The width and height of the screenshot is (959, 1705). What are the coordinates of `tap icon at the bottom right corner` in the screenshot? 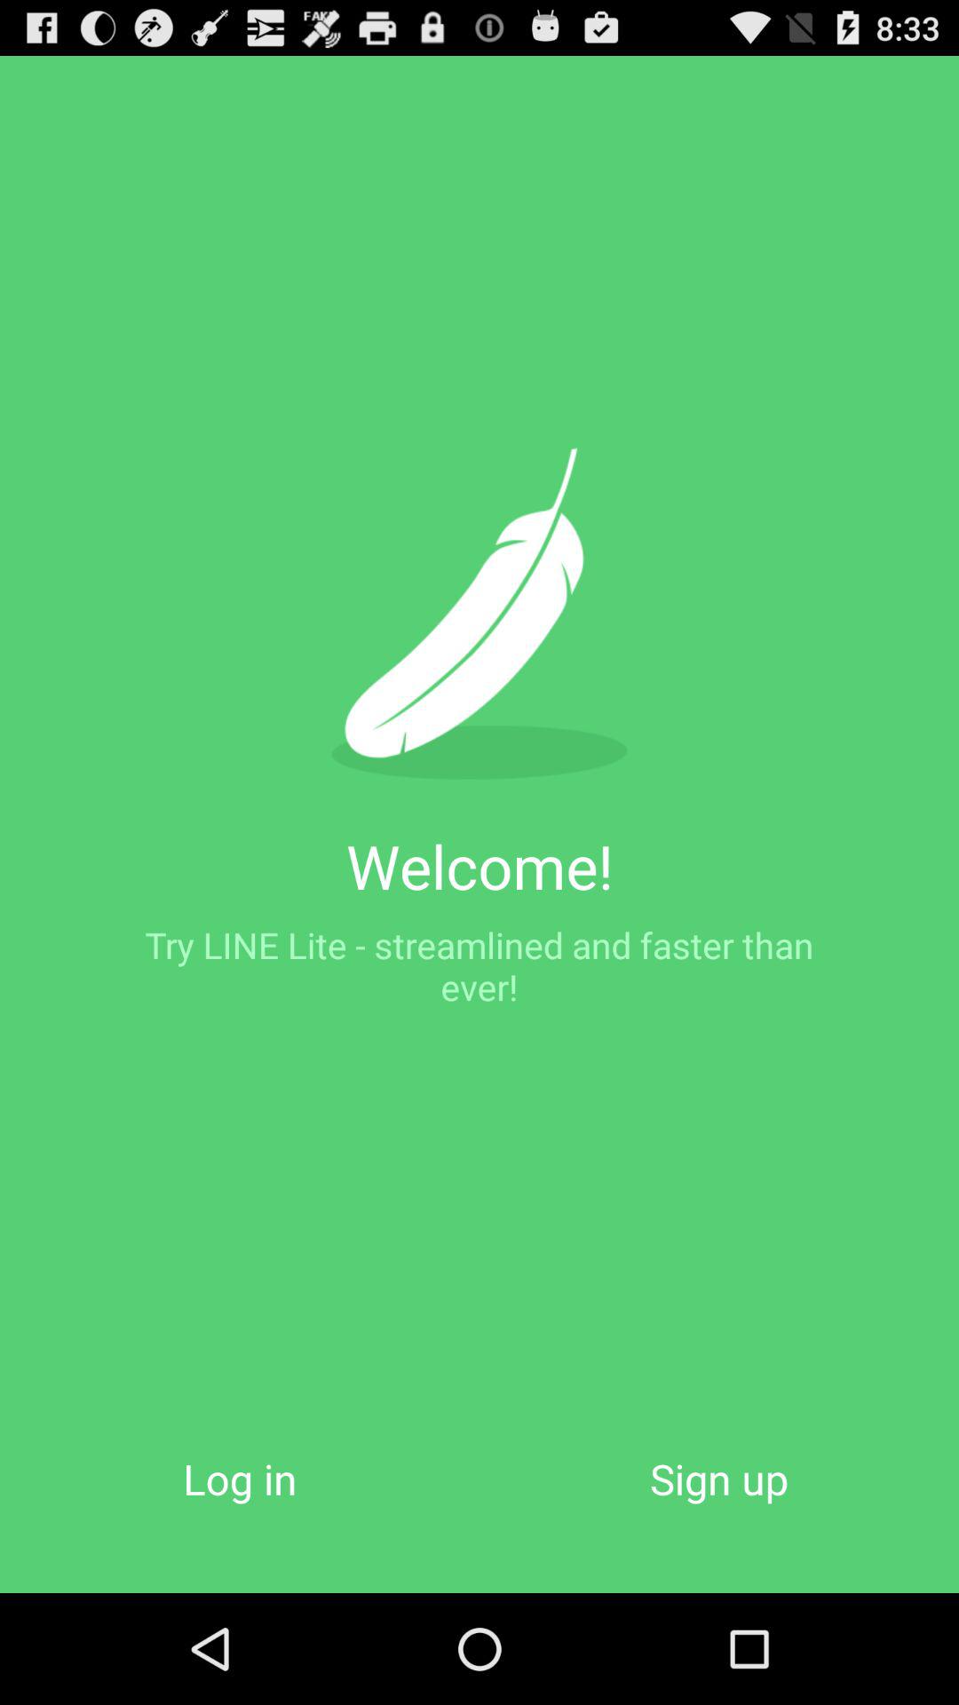 It's located at (719, 1478).